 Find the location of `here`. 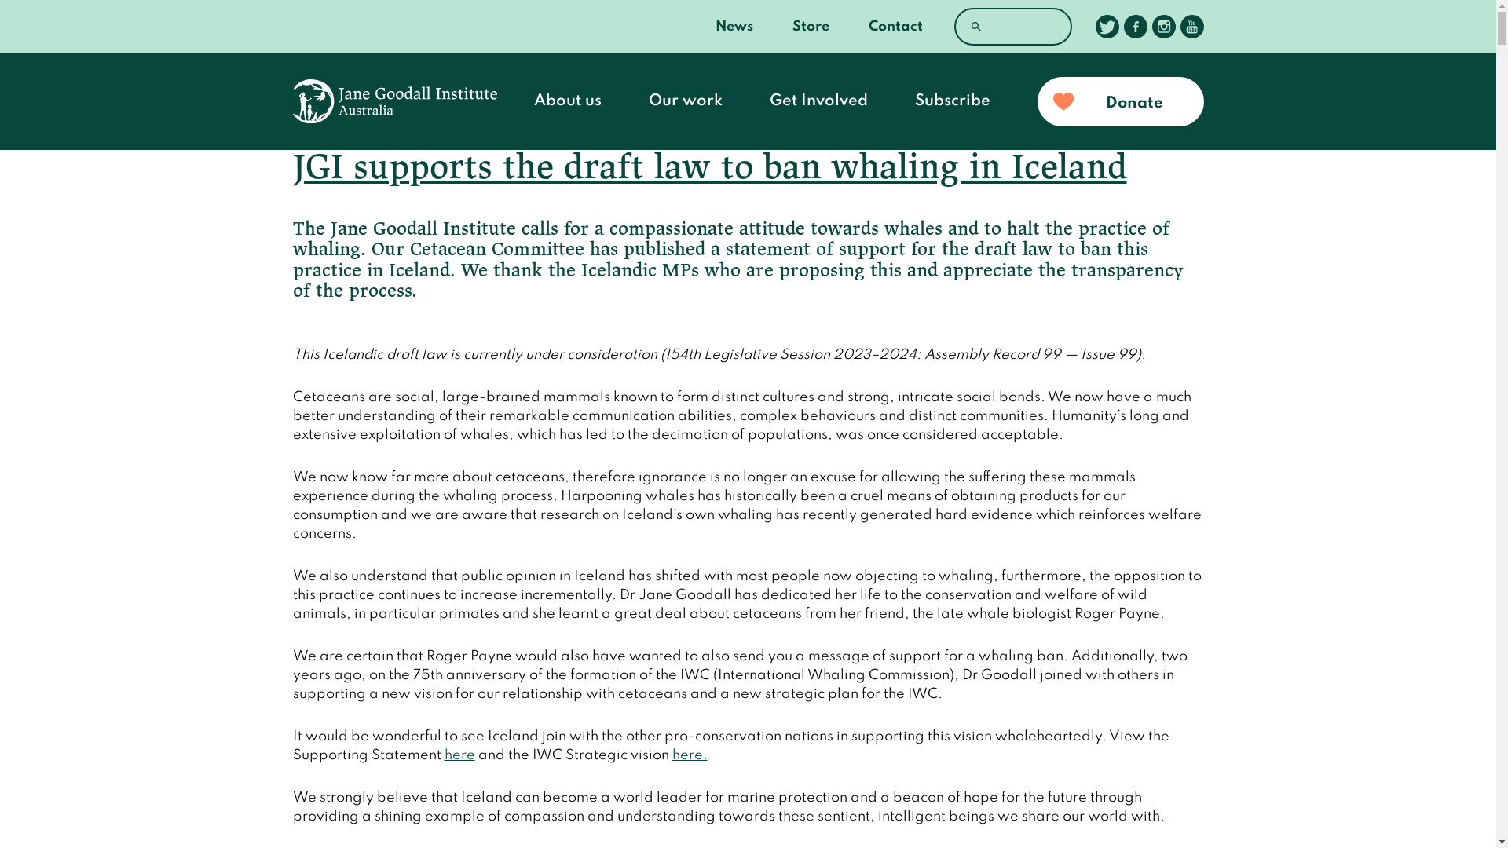

here is located at coordinates (460, 755).